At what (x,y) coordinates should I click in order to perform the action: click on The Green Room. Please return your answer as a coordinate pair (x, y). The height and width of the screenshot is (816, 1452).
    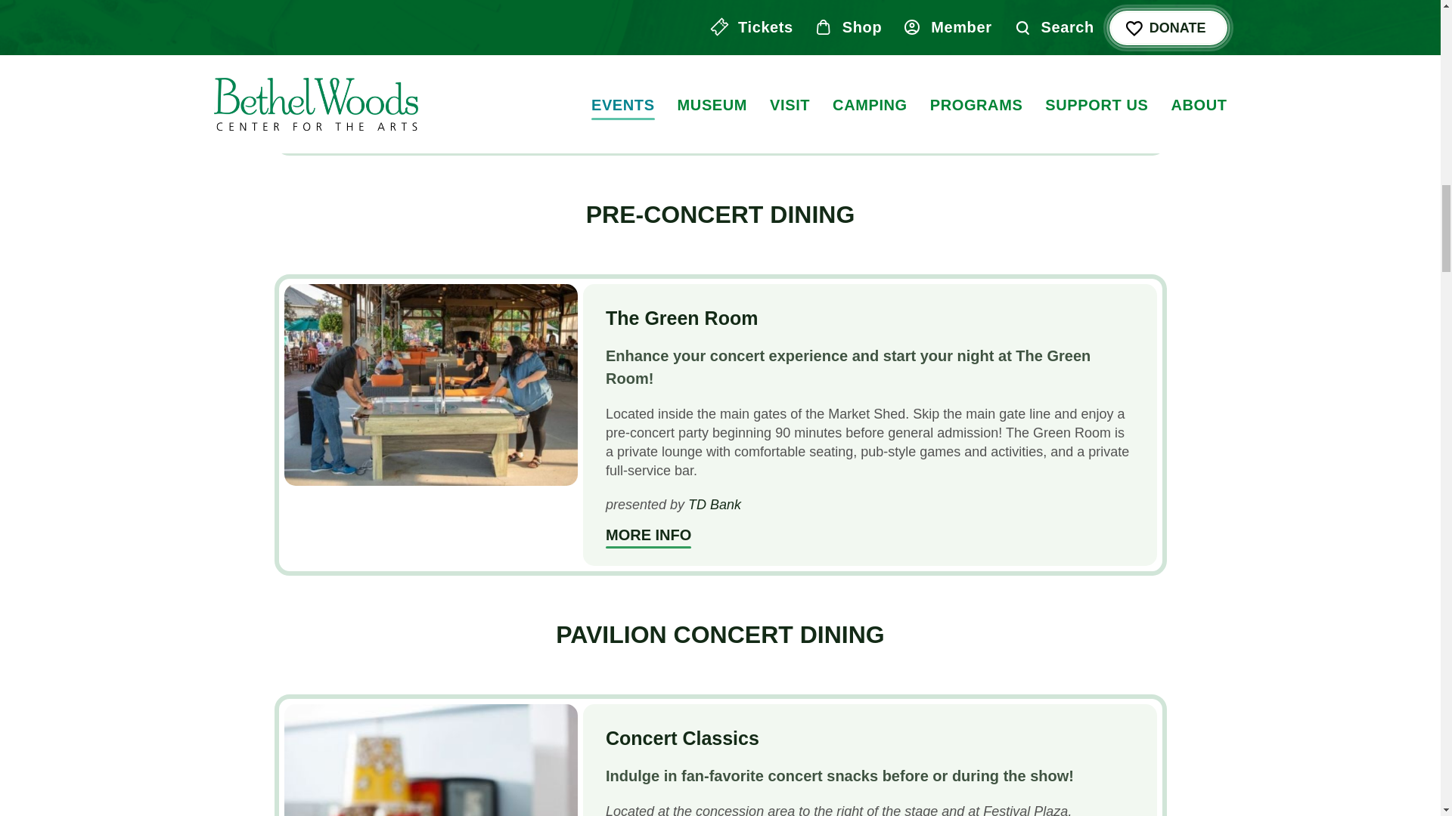
    Looking at the image, I should click on (647, 536).